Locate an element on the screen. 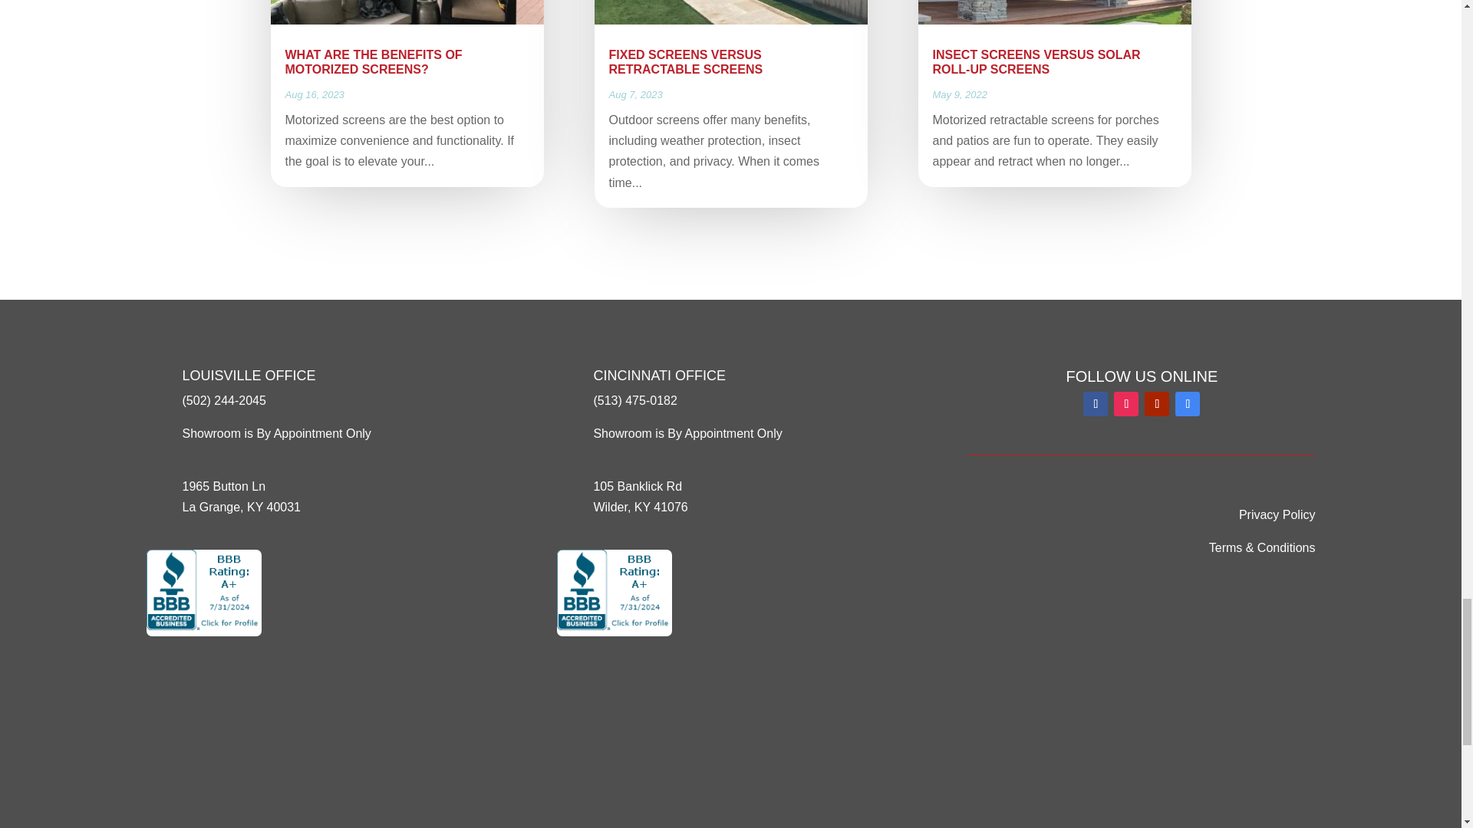  Follow on Facebook is located at coordinates (1095, 403).